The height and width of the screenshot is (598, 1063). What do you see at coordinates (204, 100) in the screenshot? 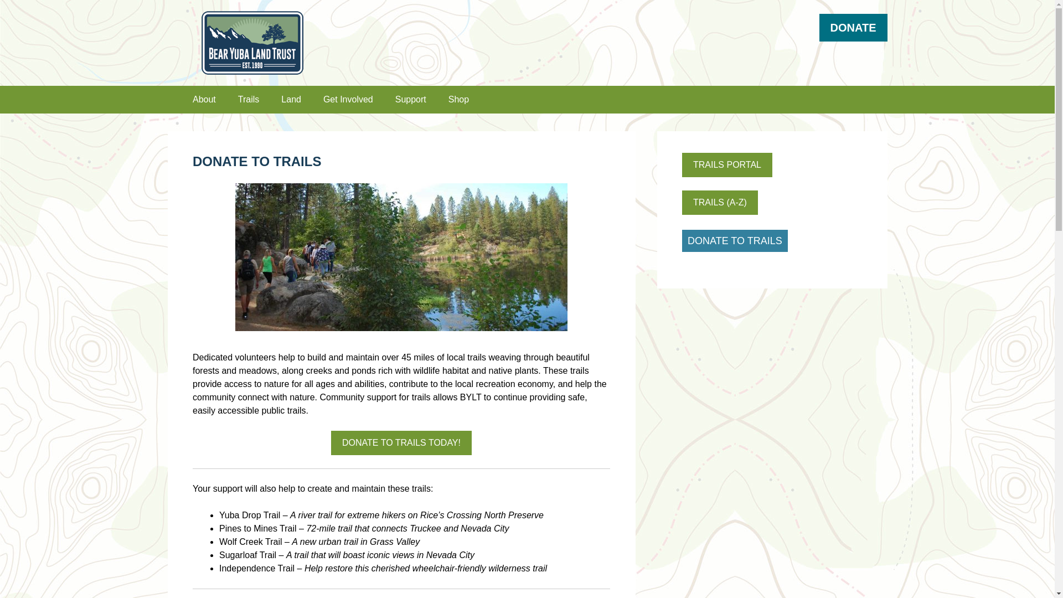
I see `About` at bounding box center [204, 100].